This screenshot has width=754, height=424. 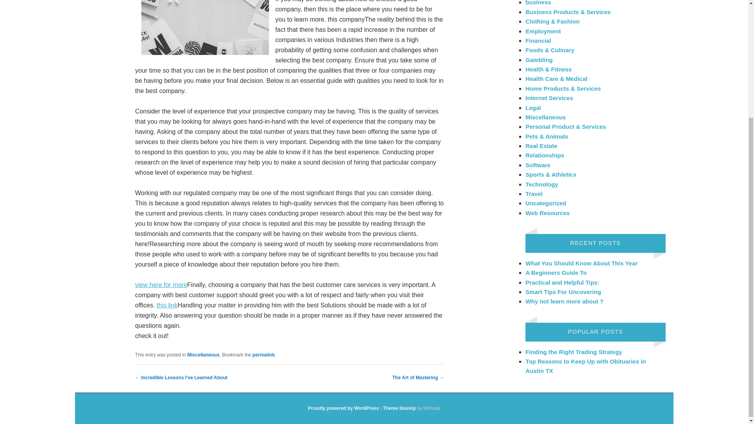 I want to click on Travel, so click(x=534, y=194).